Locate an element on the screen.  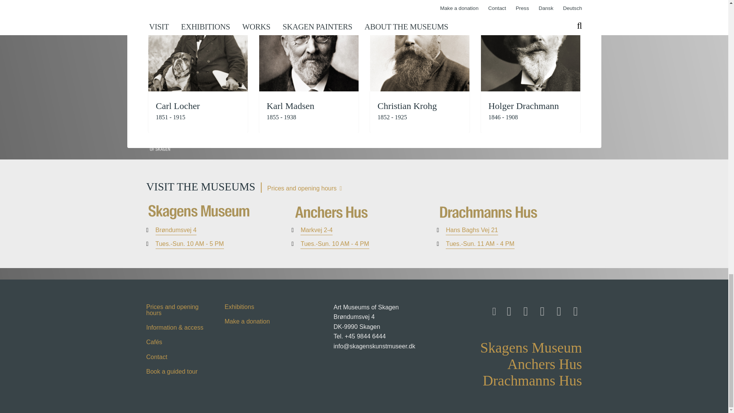
Twitter is located at coordinates (541, 309).